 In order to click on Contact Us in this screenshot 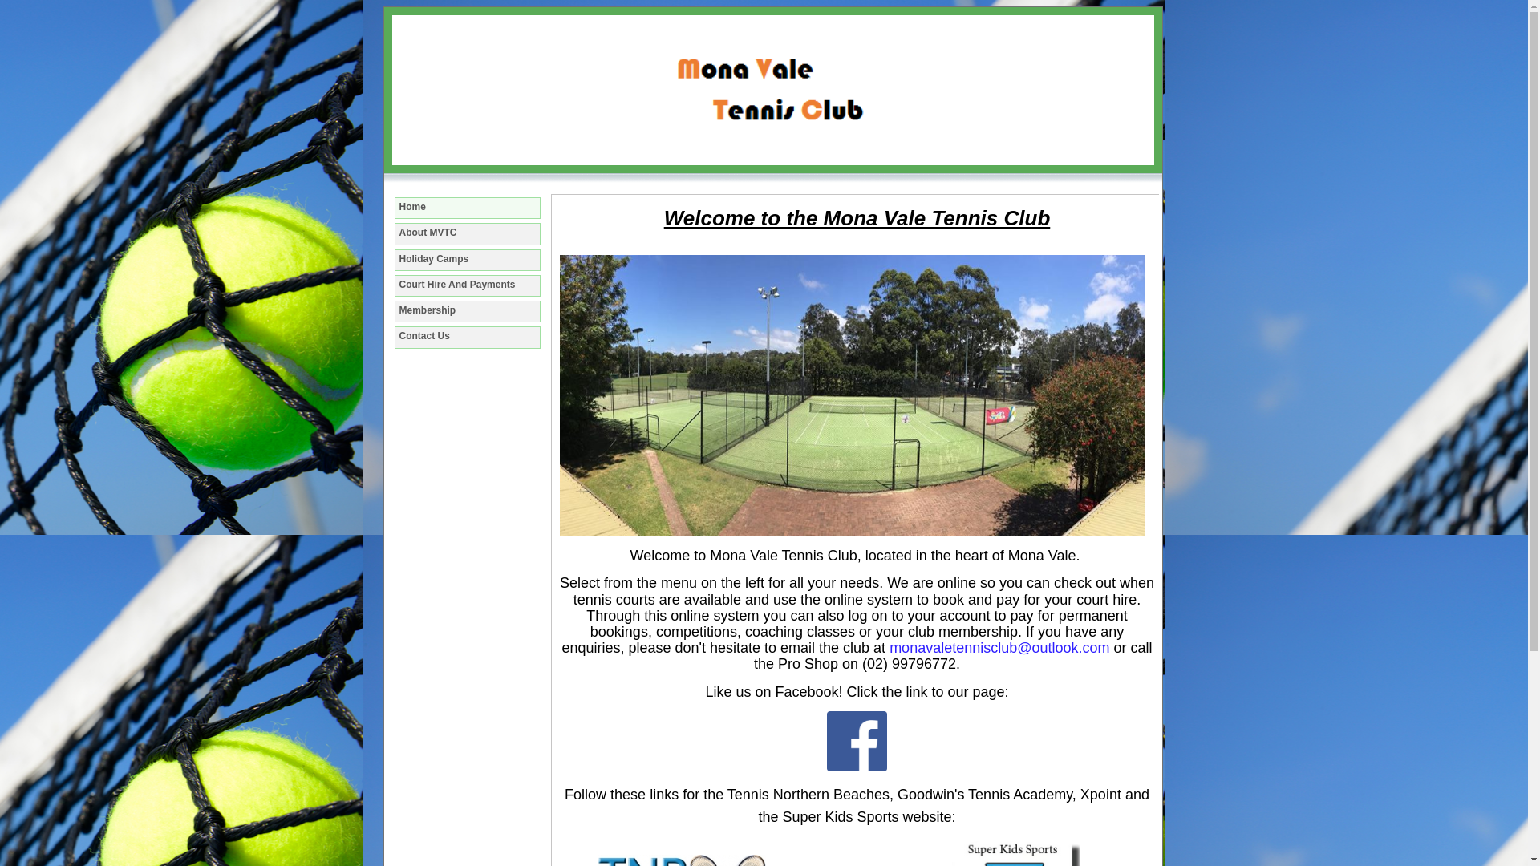, I will do `click(464, 337)`.